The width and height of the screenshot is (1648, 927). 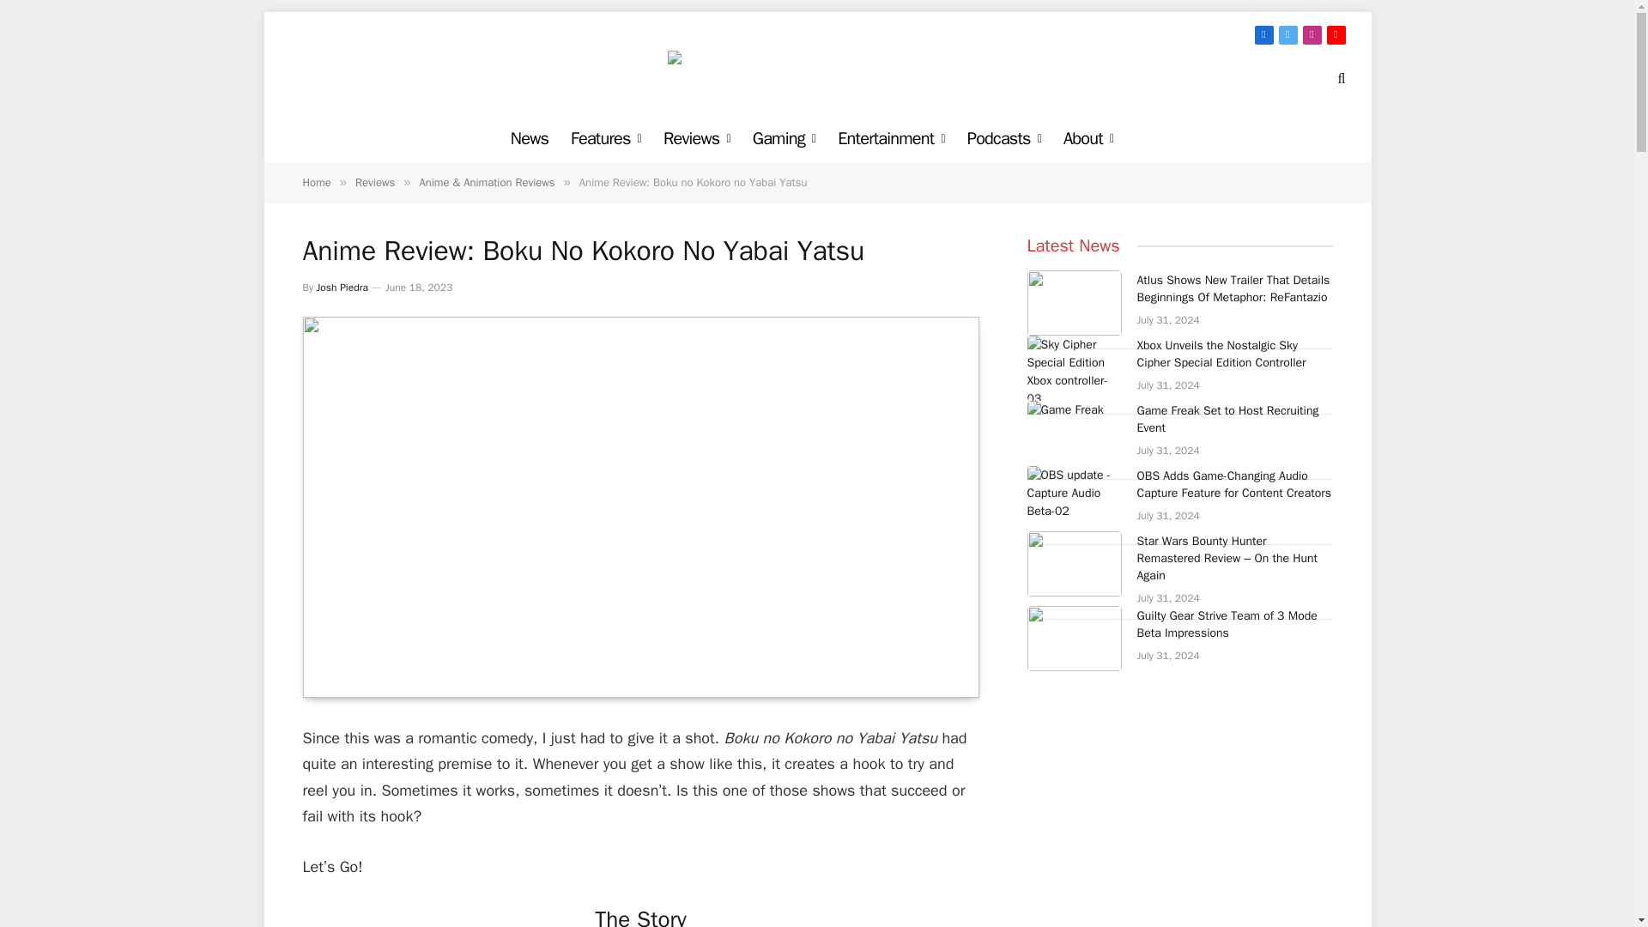 What do you see at coordinates (529, 138) in the screenshot?
I see `News` at bounding box center [529, 138].